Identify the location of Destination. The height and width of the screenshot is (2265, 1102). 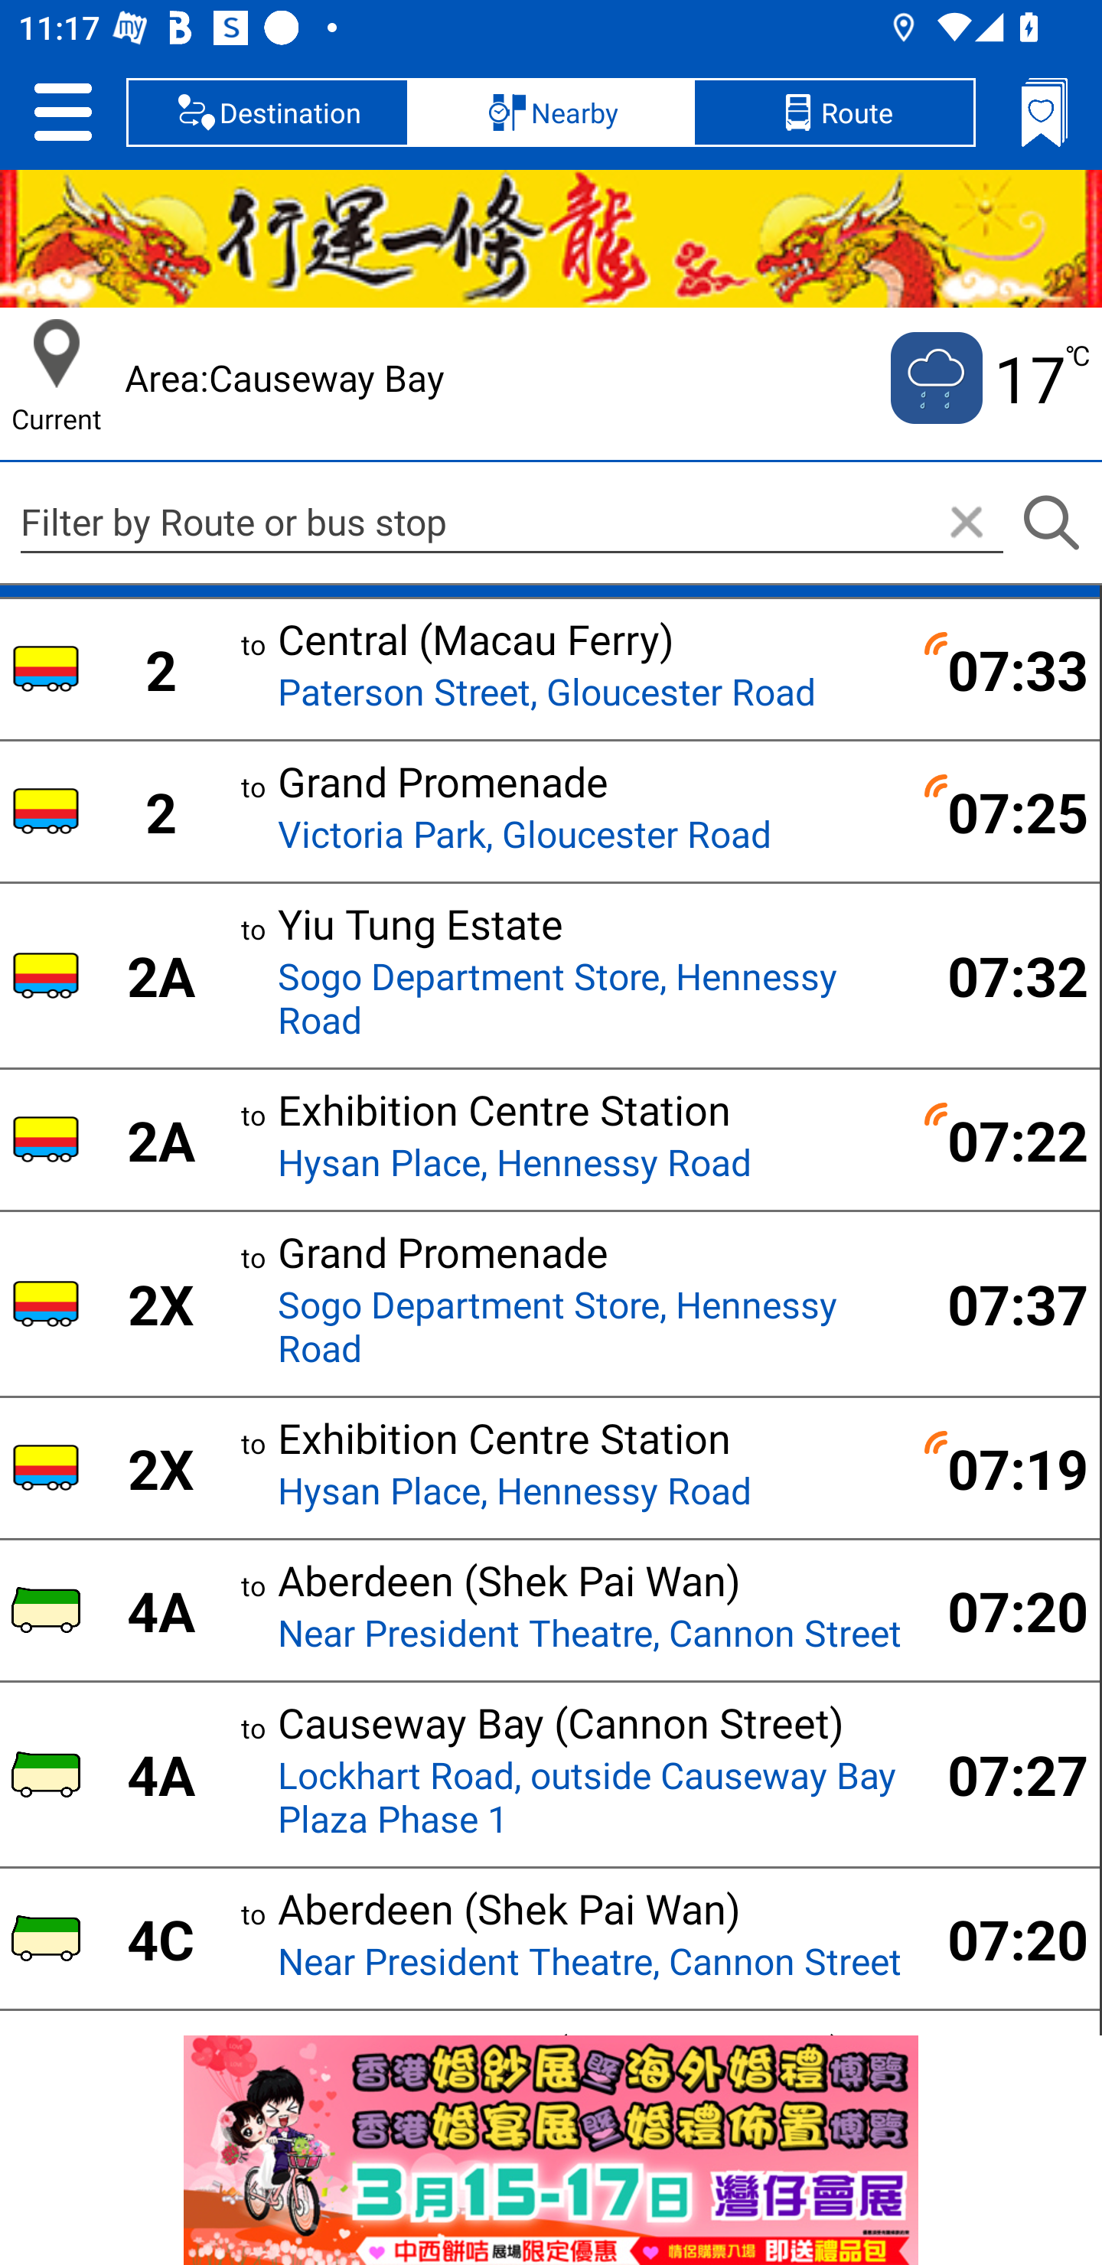
(268, 112).